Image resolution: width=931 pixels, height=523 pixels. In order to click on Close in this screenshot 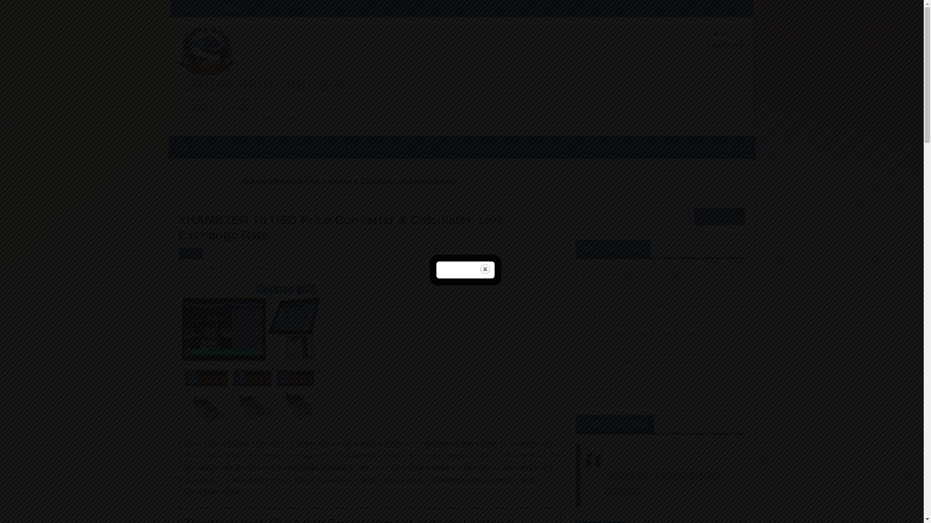, I will do `click(485, 269)`.